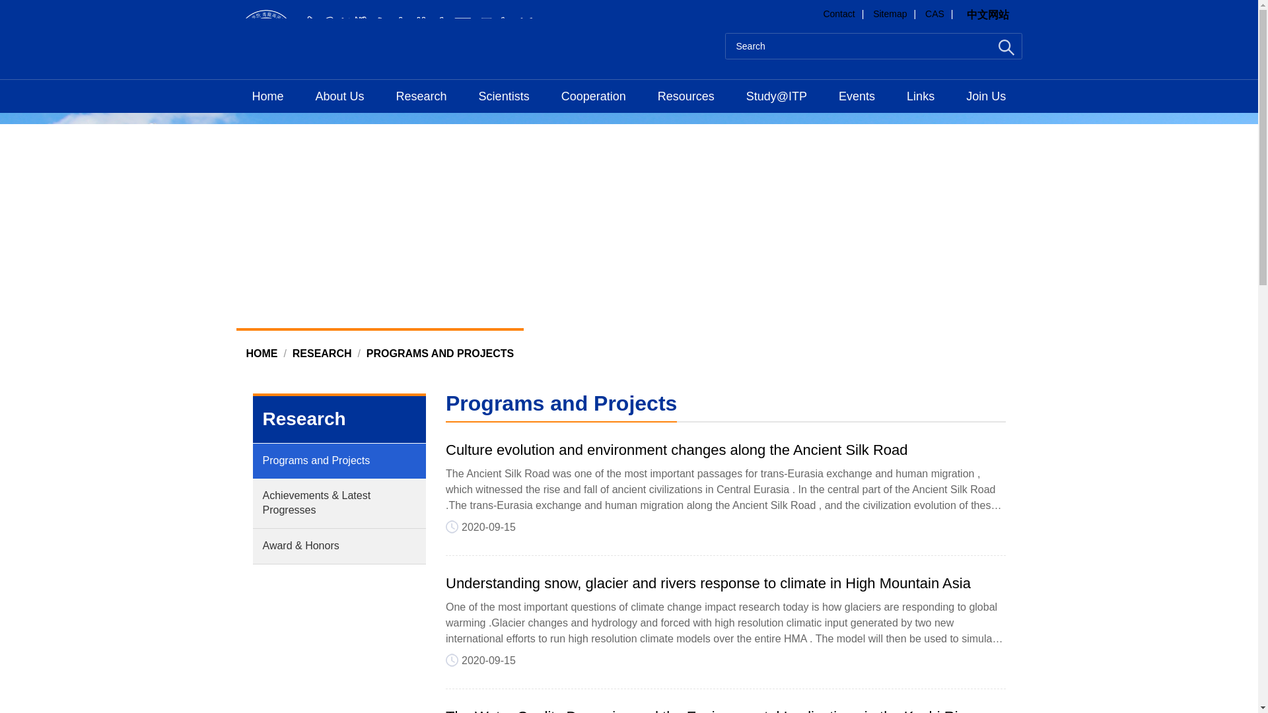  I want to click on Events, so click(857, 96).